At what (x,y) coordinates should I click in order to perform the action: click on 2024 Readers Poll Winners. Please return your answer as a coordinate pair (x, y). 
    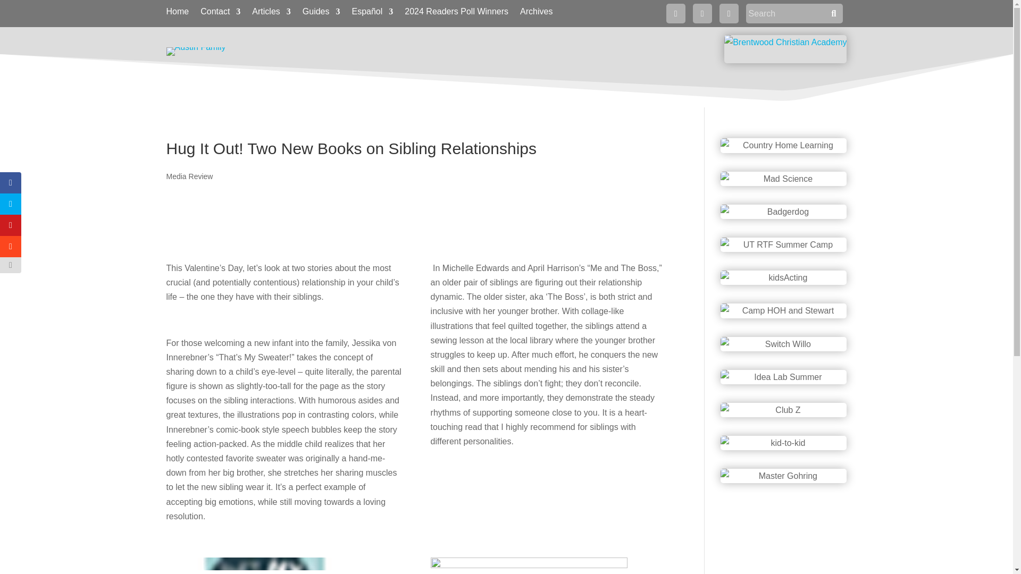
    Looking at the image, I should click on (456, 14).